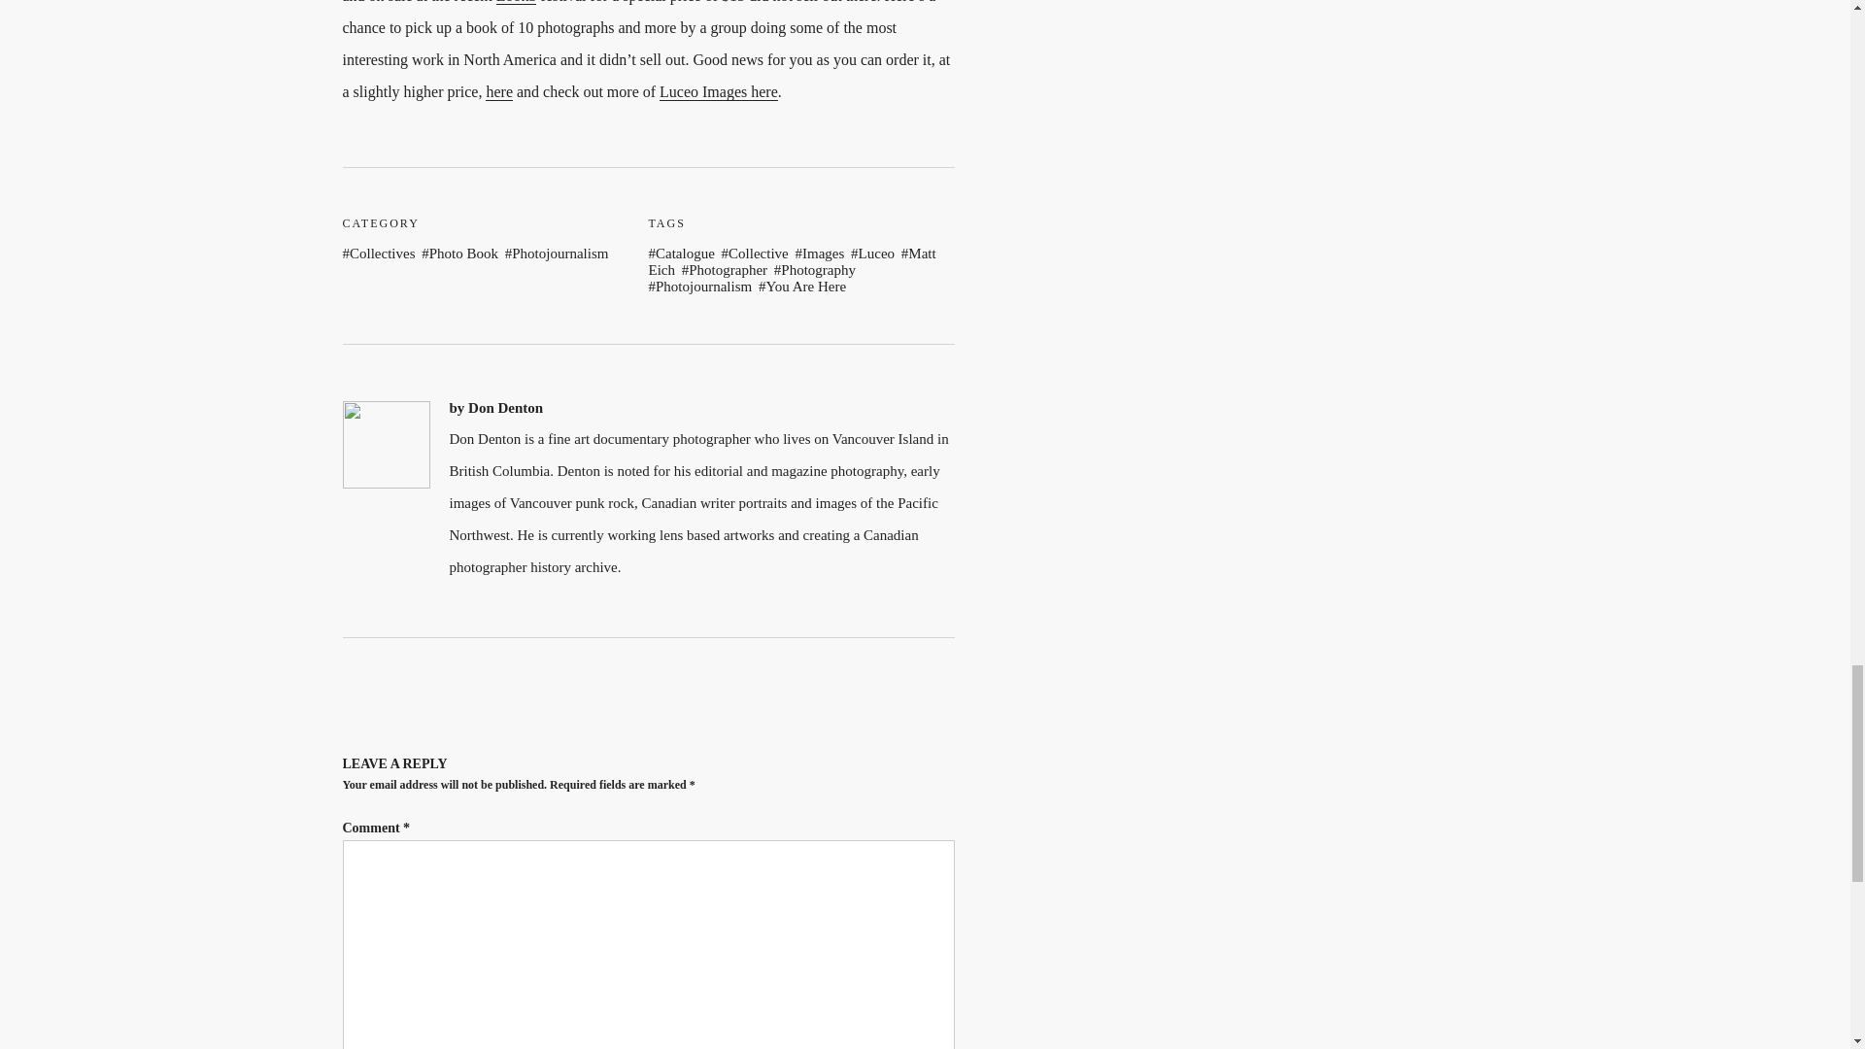 This screenshot has width=1865, height=1049. What do you see at coordinates (701, 287) in the screenshot?
I see `Photojournalism` at bounding box center [701, 287].